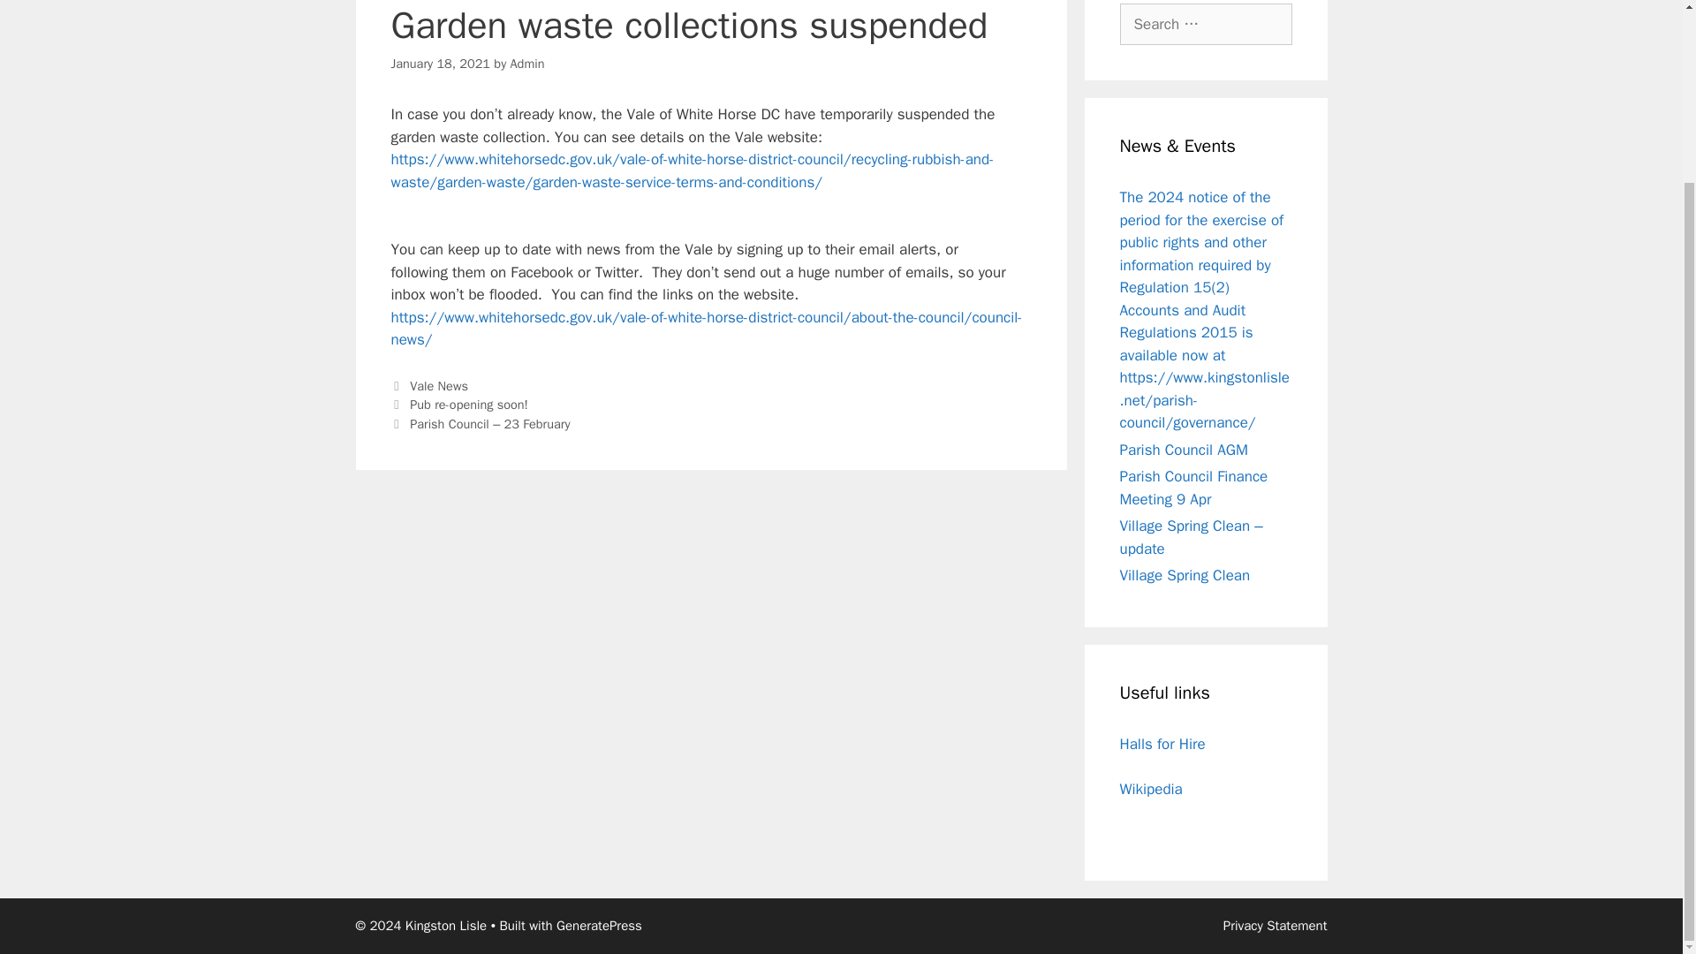  Describe the element at coordinates (1206, 25) in the screenshot. I see `Search for:` at that location.